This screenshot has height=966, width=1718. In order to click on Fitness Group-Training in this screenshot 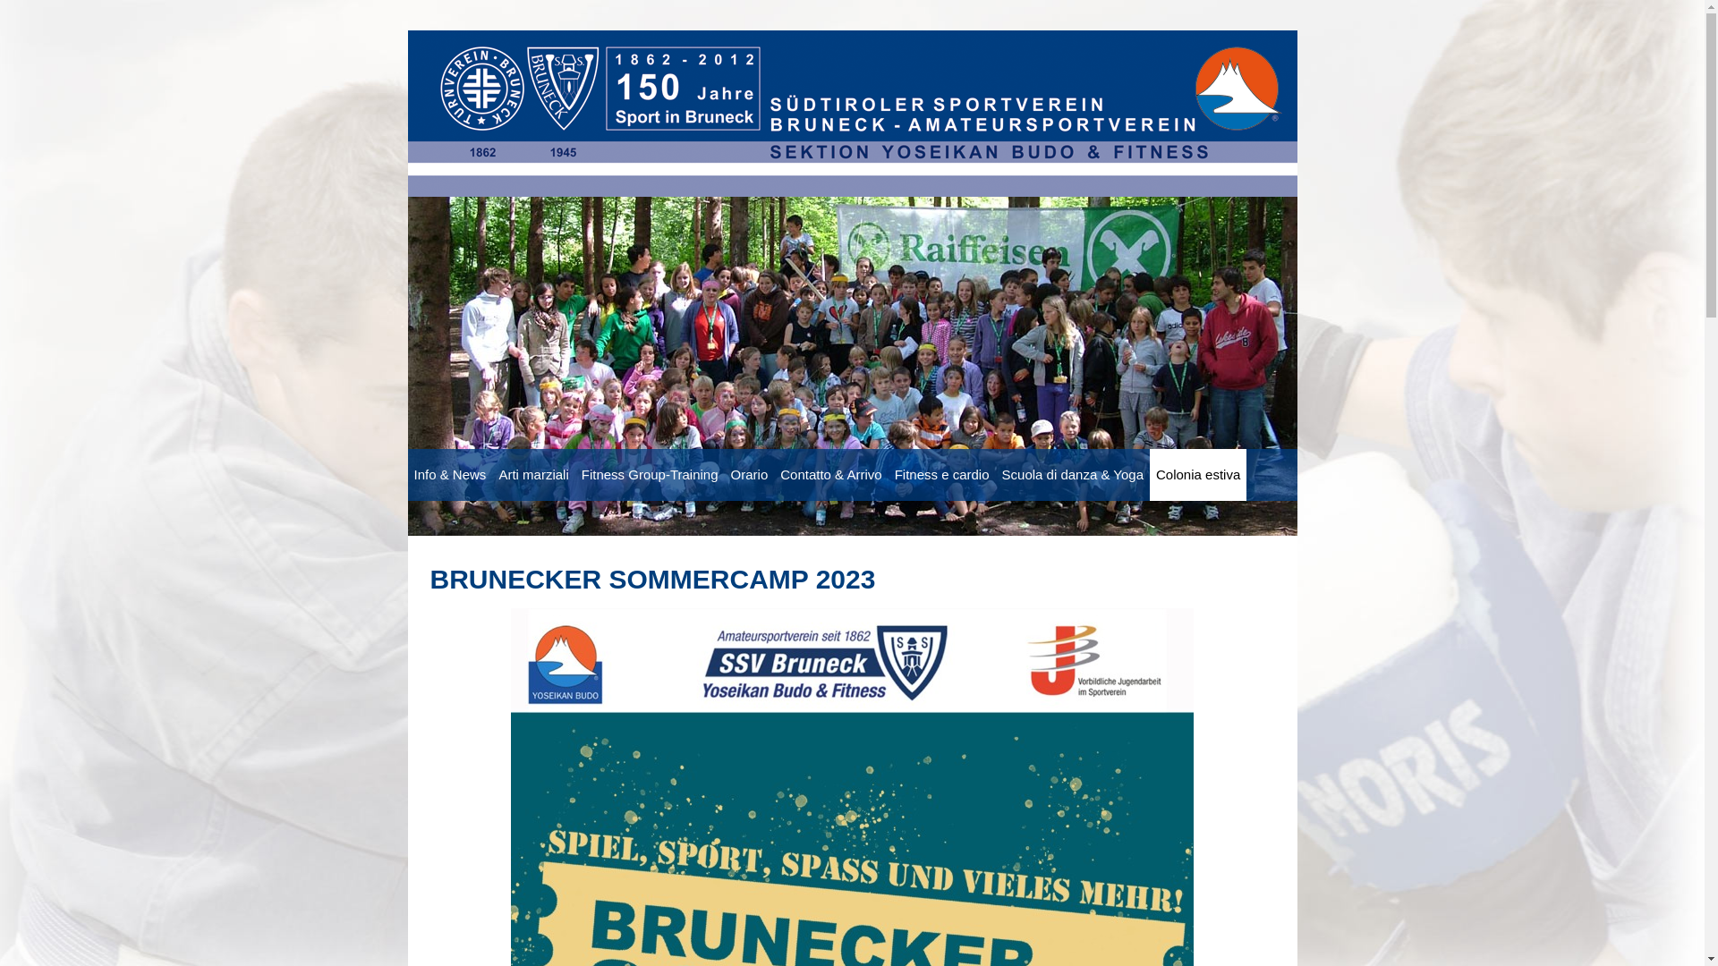, I will do `click(650, 475)`.